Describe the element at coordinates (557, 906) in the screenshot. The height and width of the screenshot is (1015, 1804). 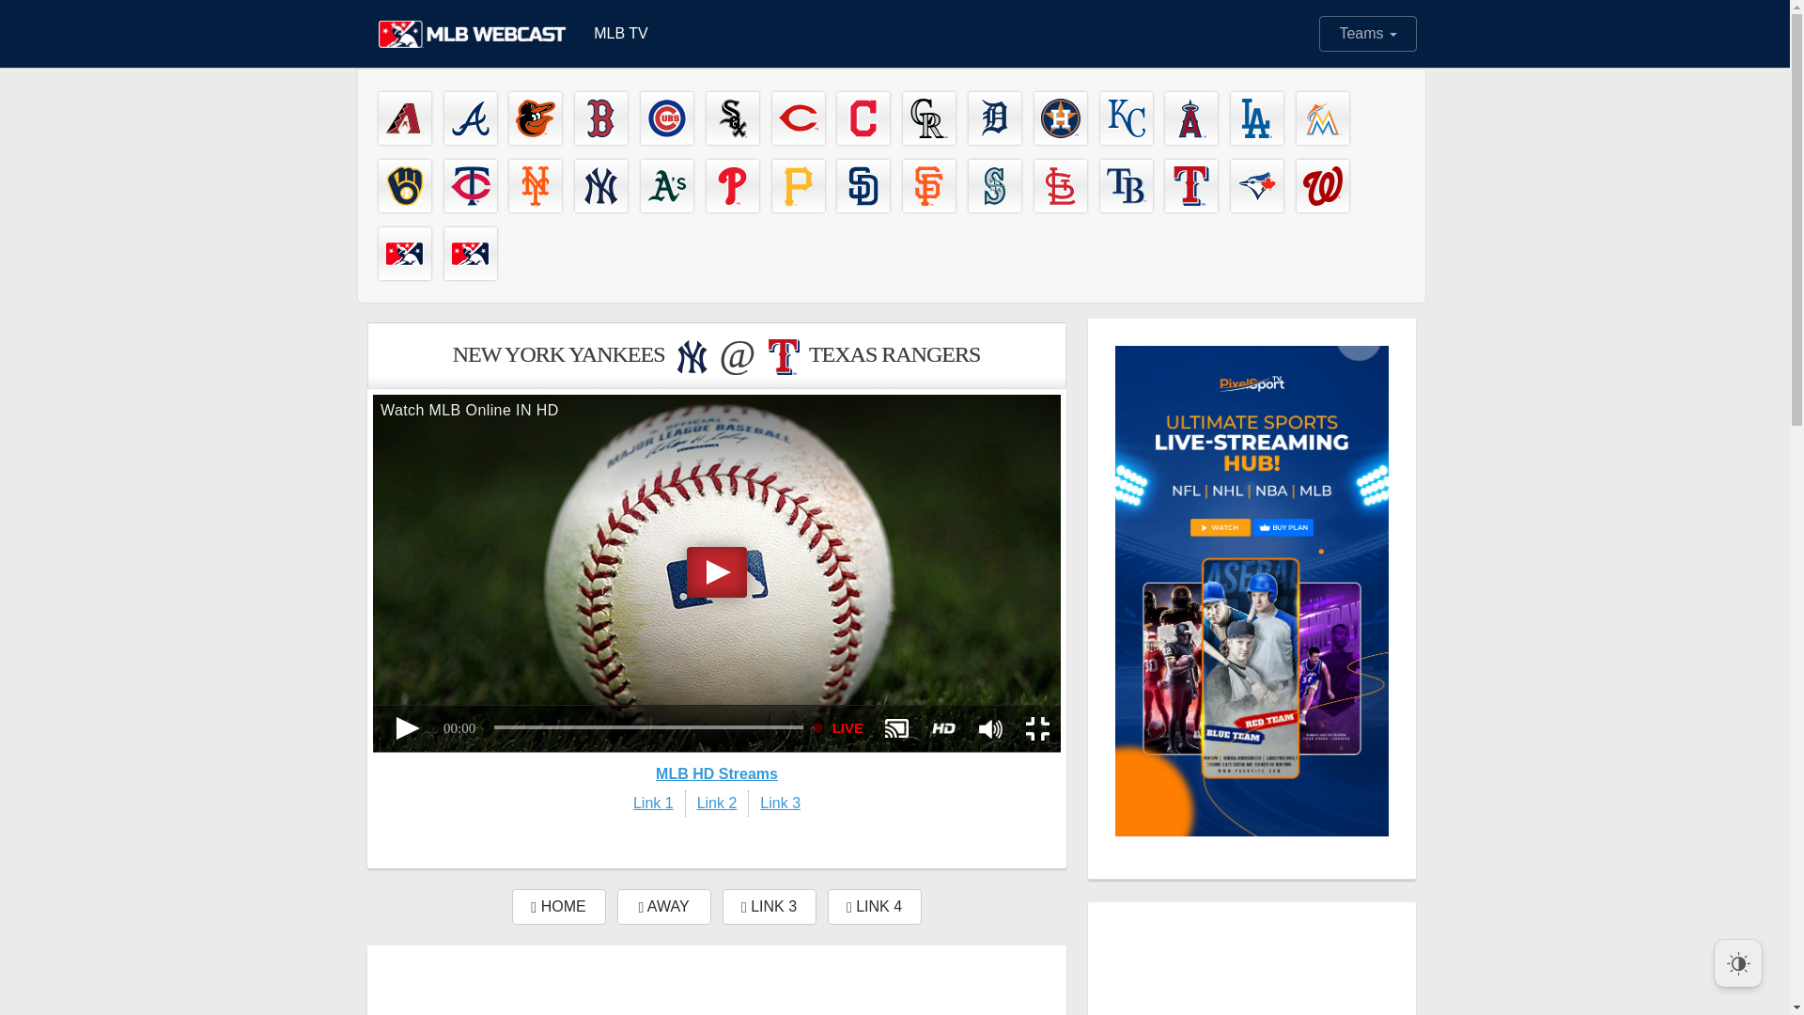
I see ` HOME` at that location.